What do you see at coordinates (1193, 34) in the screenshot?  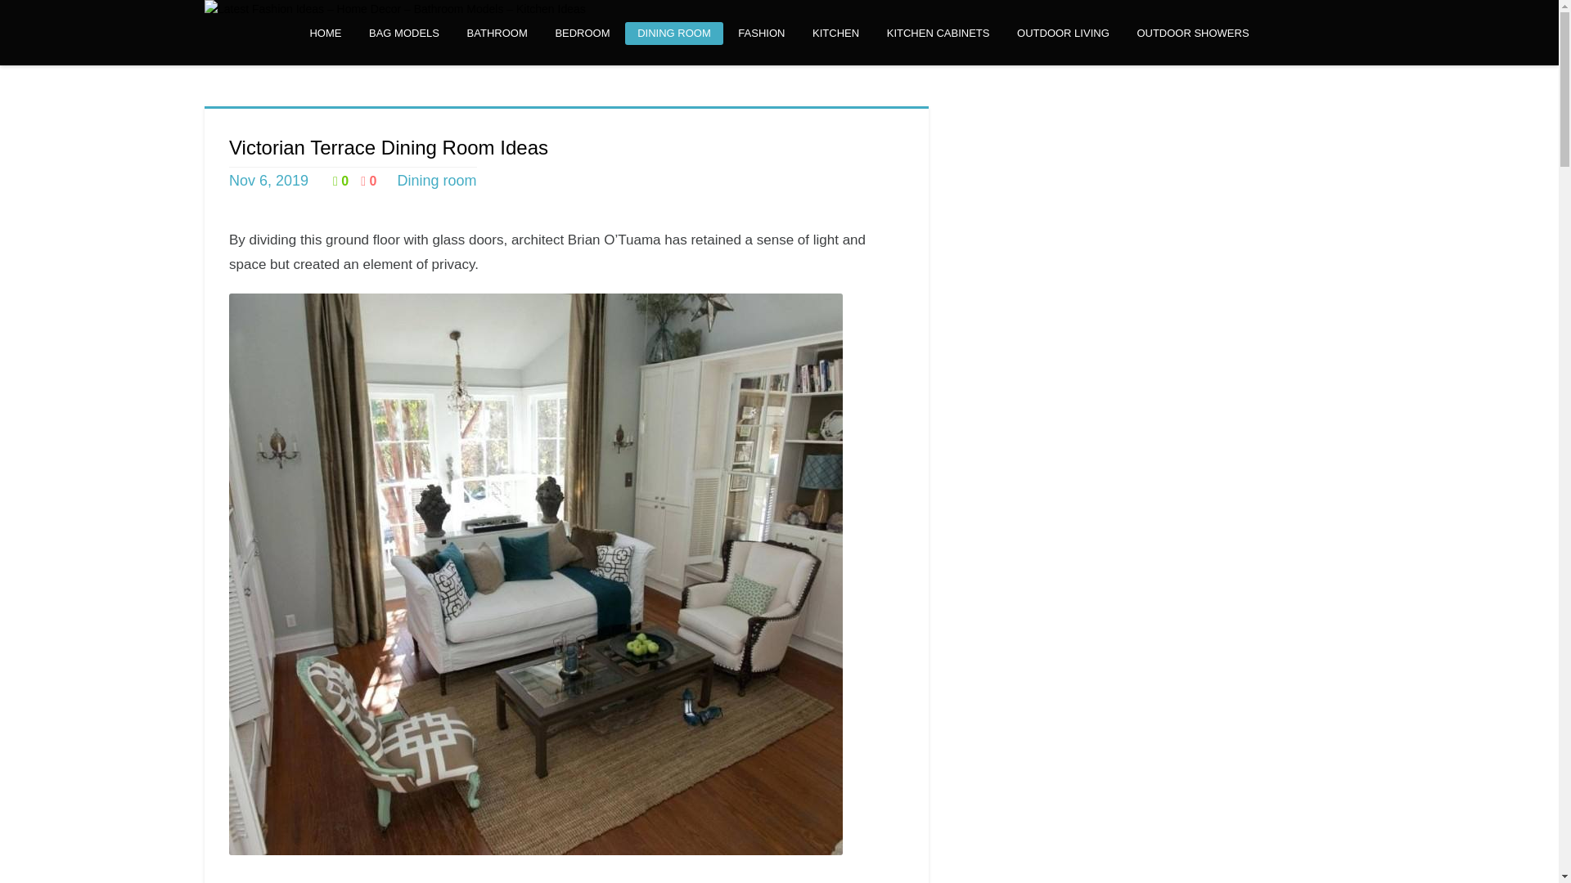 I see `OUTDOOR SHOWERS` at bounding box center [1193, 34].